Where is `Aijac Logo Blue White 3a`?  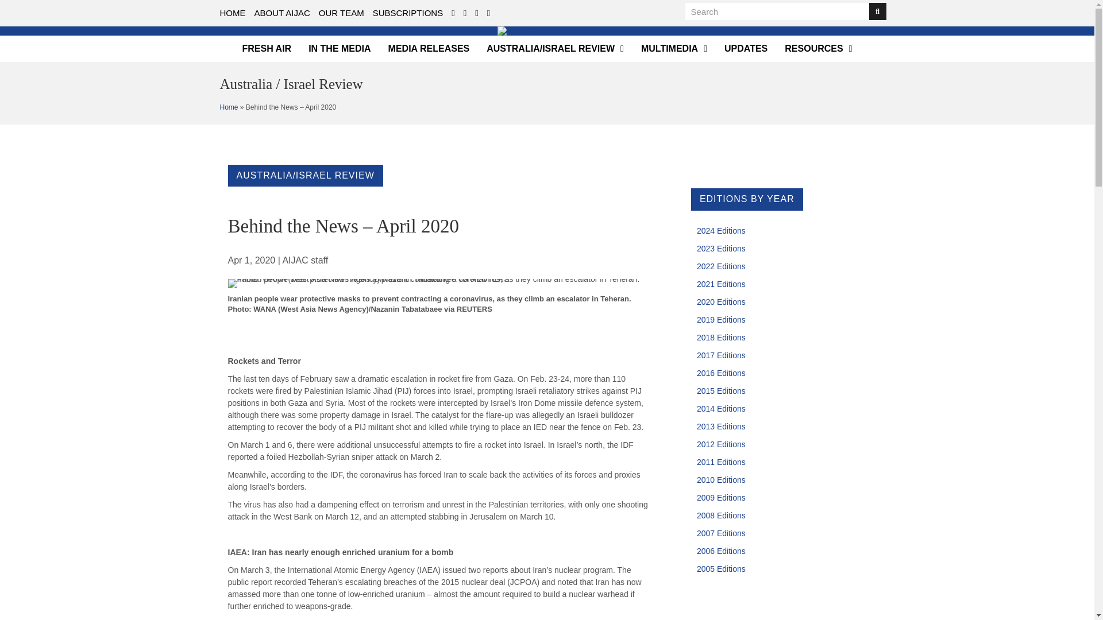
Aijac Logo Blue White 3a is located at coordinates (547, 31).